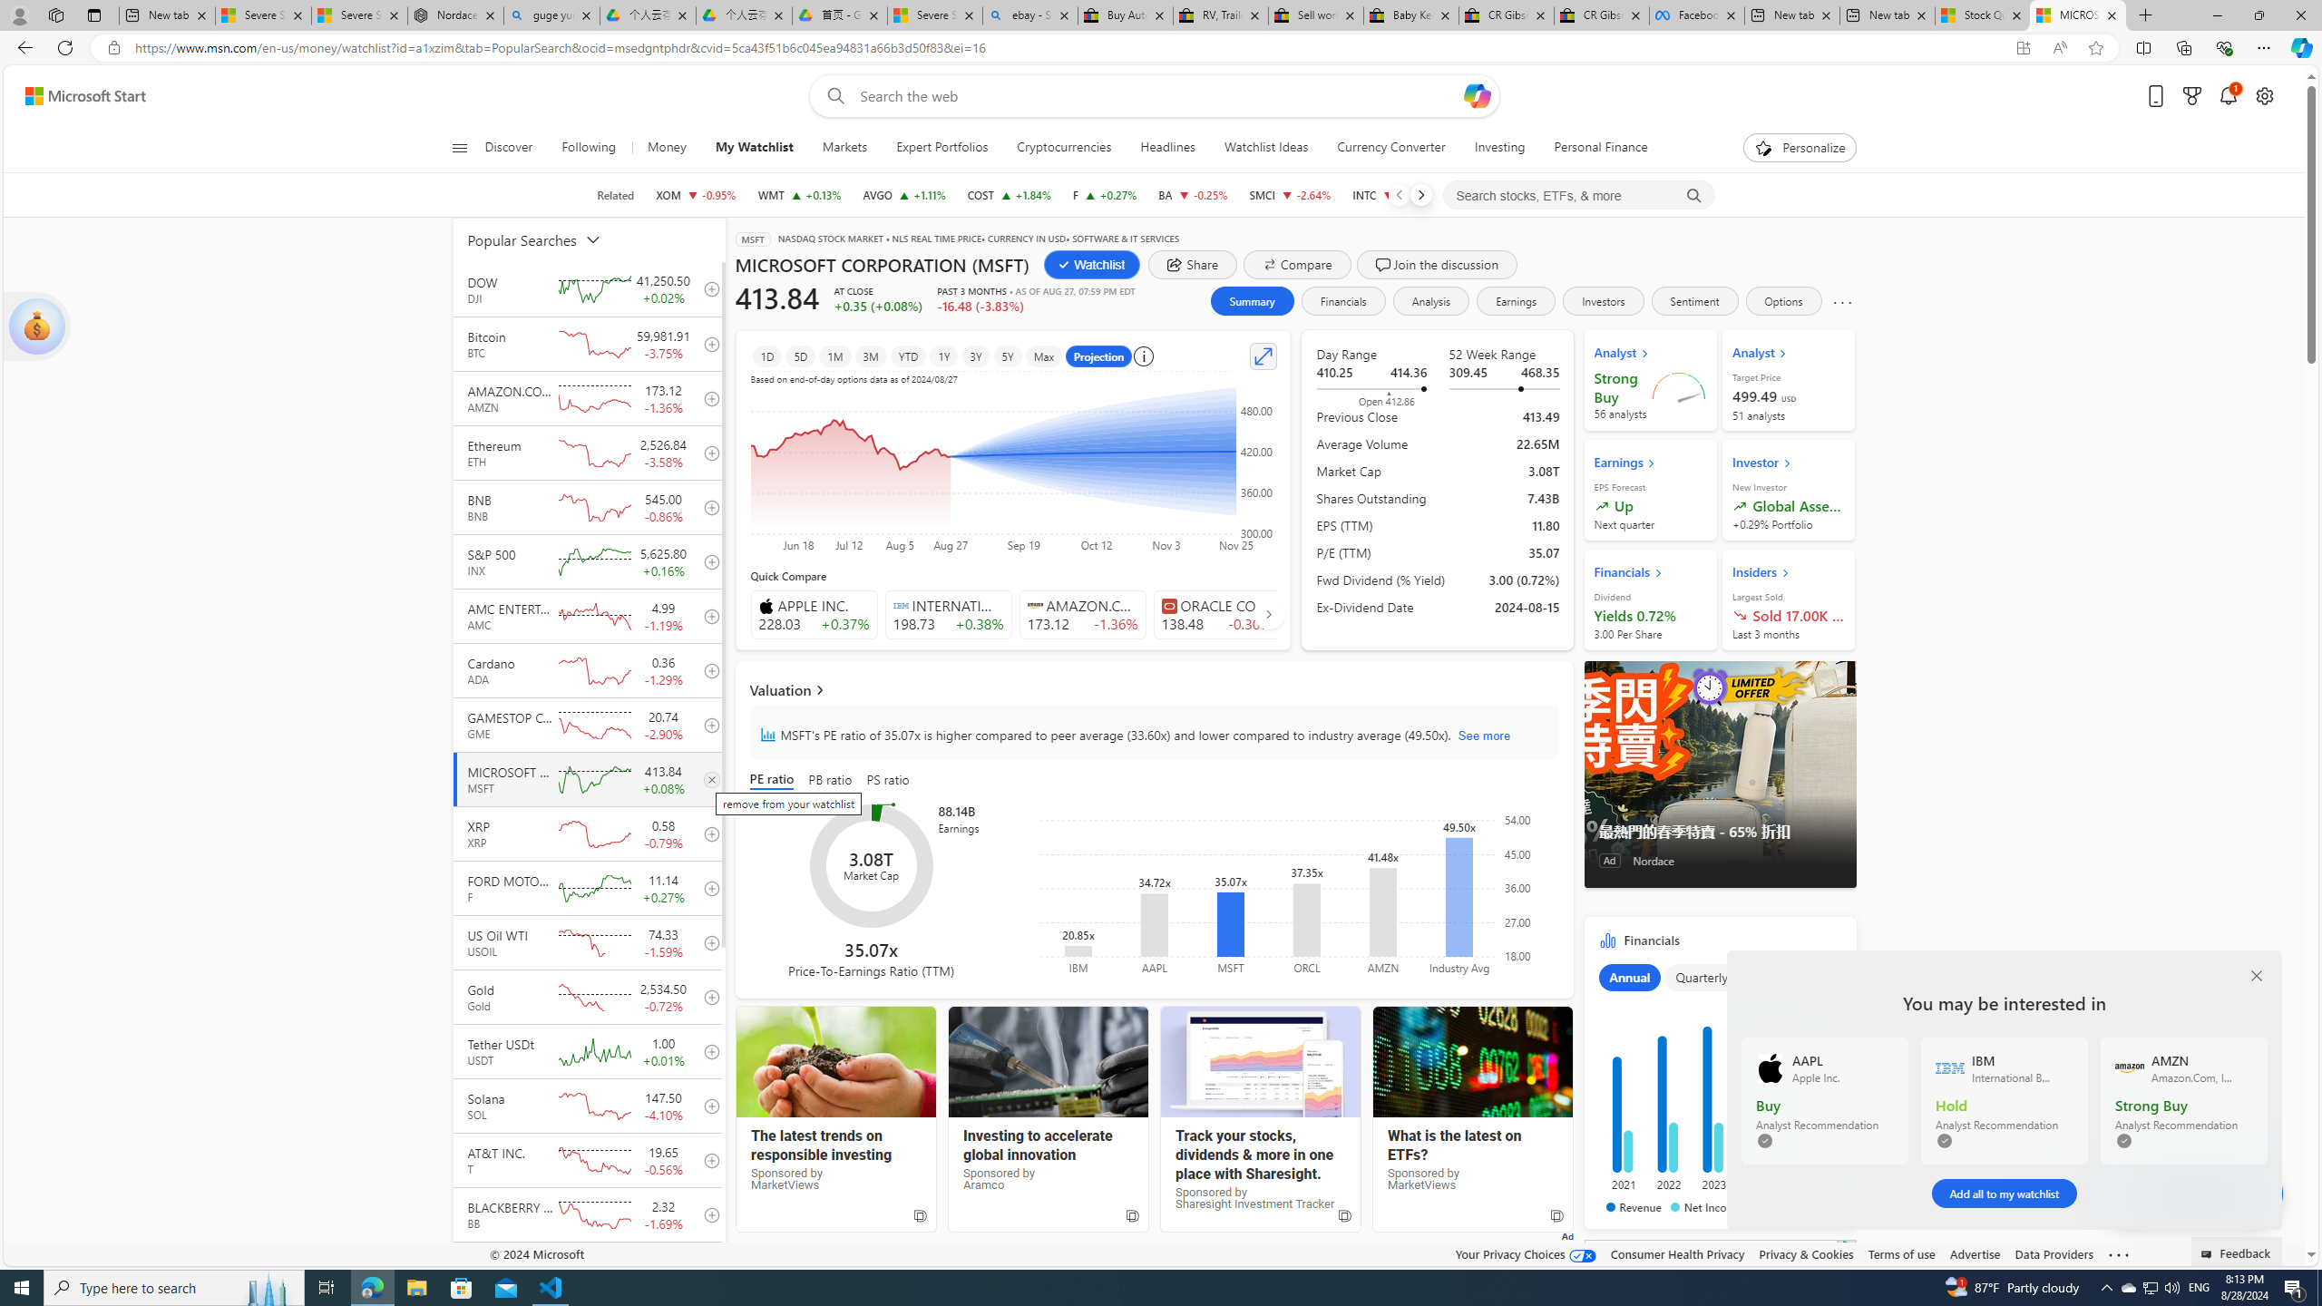 The width and height of the screenshot is (2322, 1306). What do you see at coordinates (36, 326) in the screenshot?
I see `show card` at bounding box center [36, 326].